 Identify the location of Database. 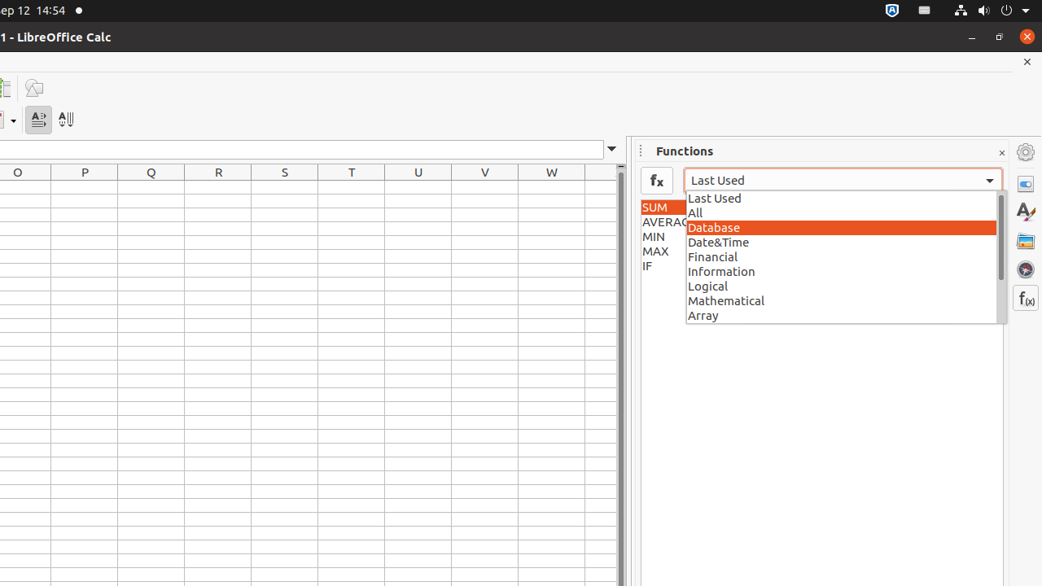
(847, 227).